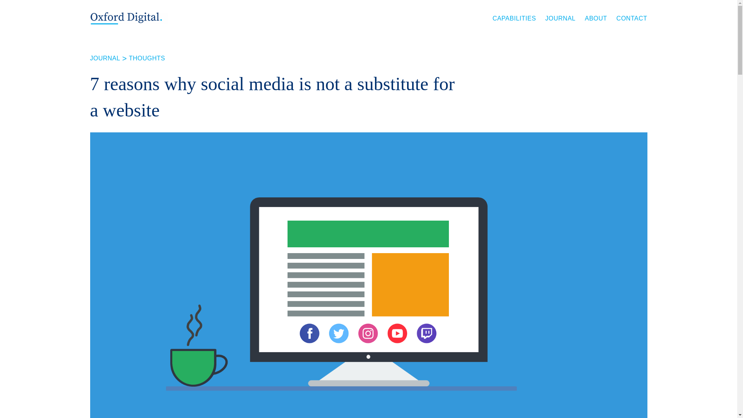 This screenshot has height=418, width=743. Describe the element at coordinates (514, 19) in the screenshot. I see `CAPABILITIES` at that location.